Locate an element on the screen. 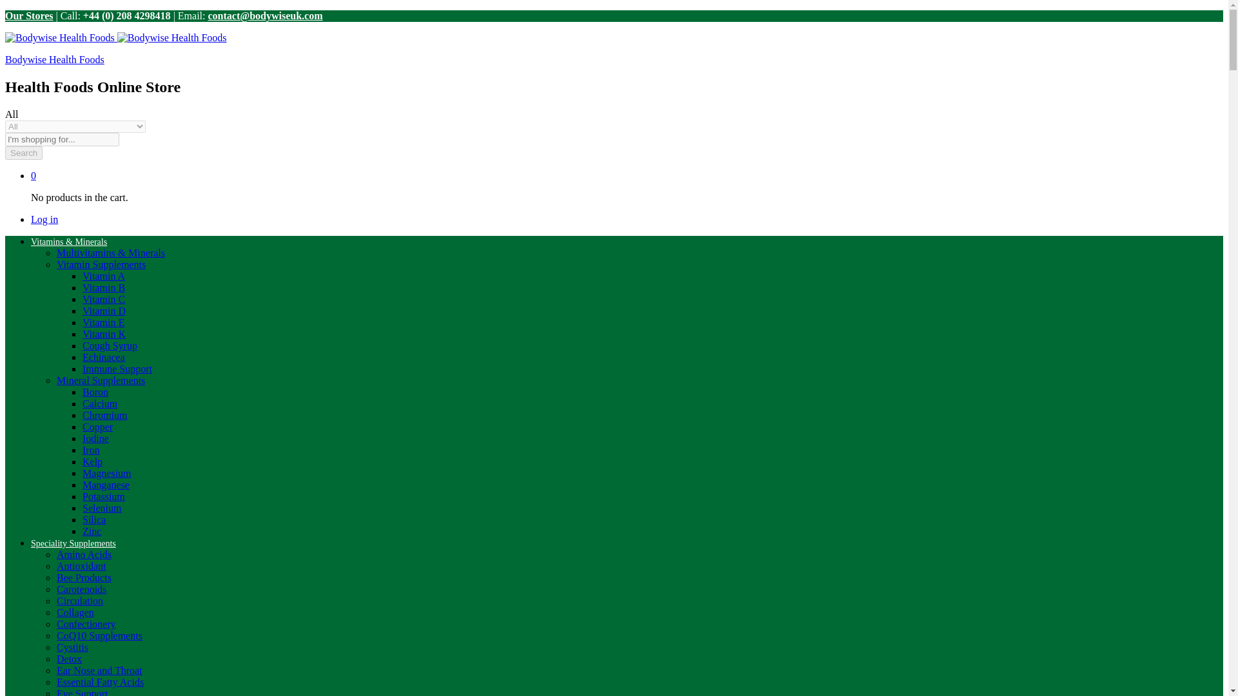 This screenshot has height=696, width=1238. Facebook is located at coordinates (1112, 15).